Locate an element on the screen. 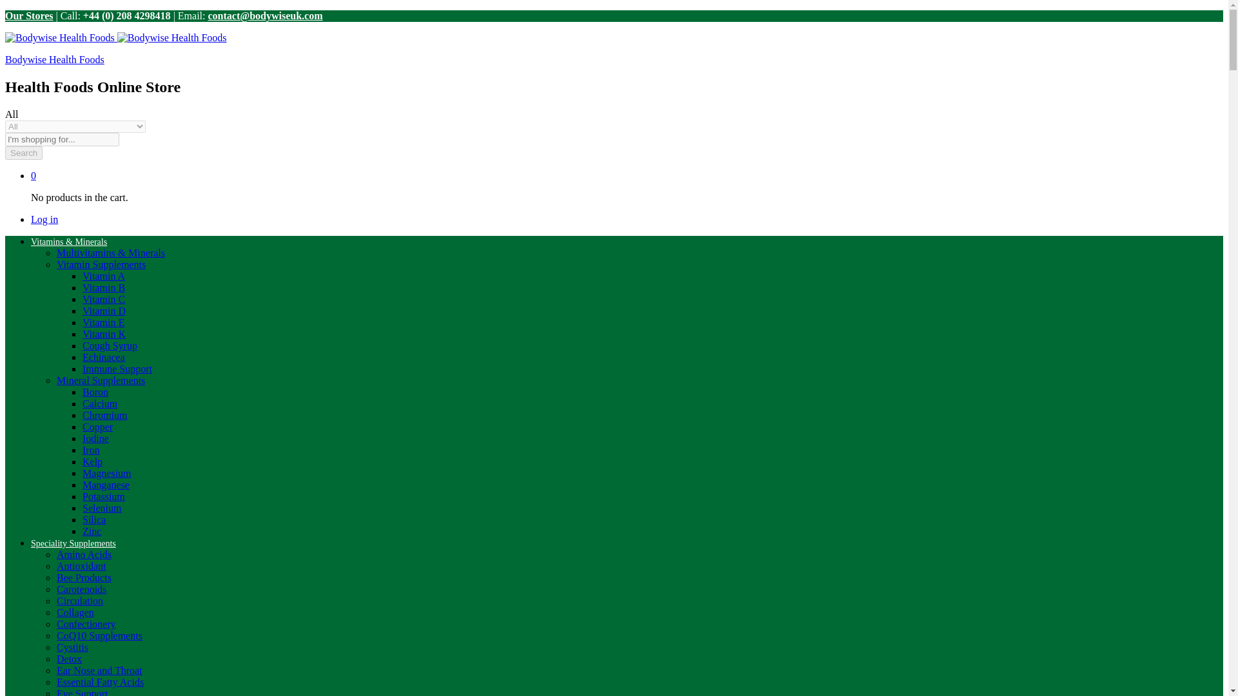 This screenshot has height=696, width=1238. Facebook is located at coordinates (1112, 15).